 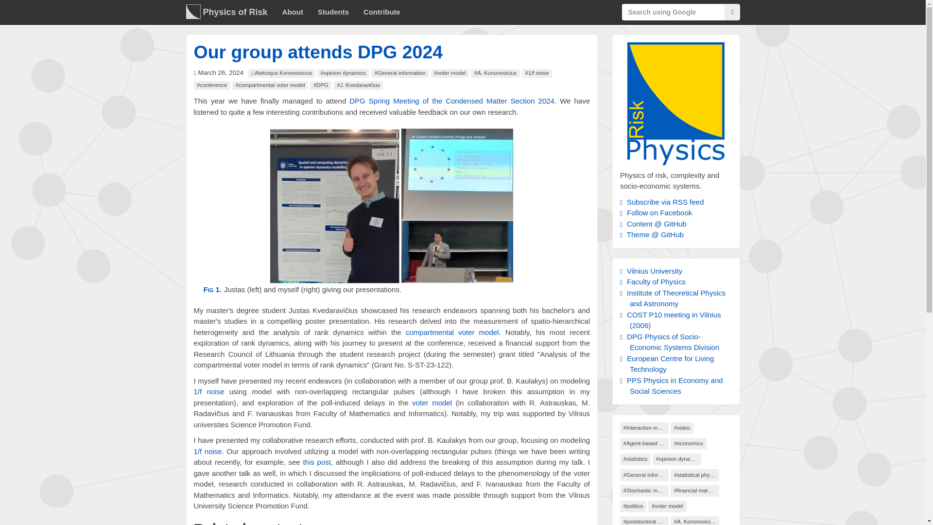 What do you see at coordinates (317, 462) in the screenshot?
I see `this post` at bounding box center [317, 462].